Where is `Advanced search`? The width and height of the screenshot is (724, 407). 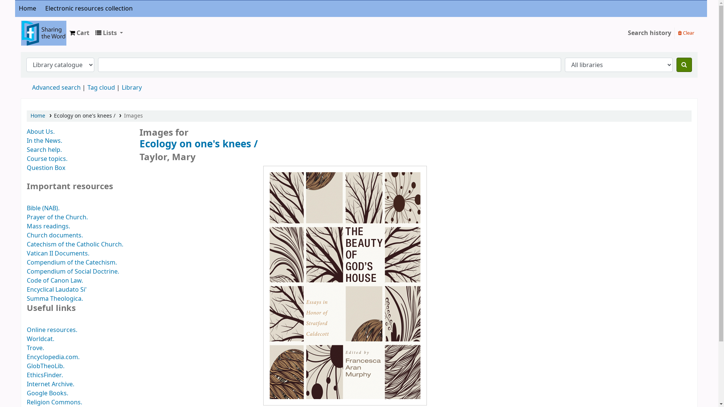 Advanced search is located at coordinates (57, 88).